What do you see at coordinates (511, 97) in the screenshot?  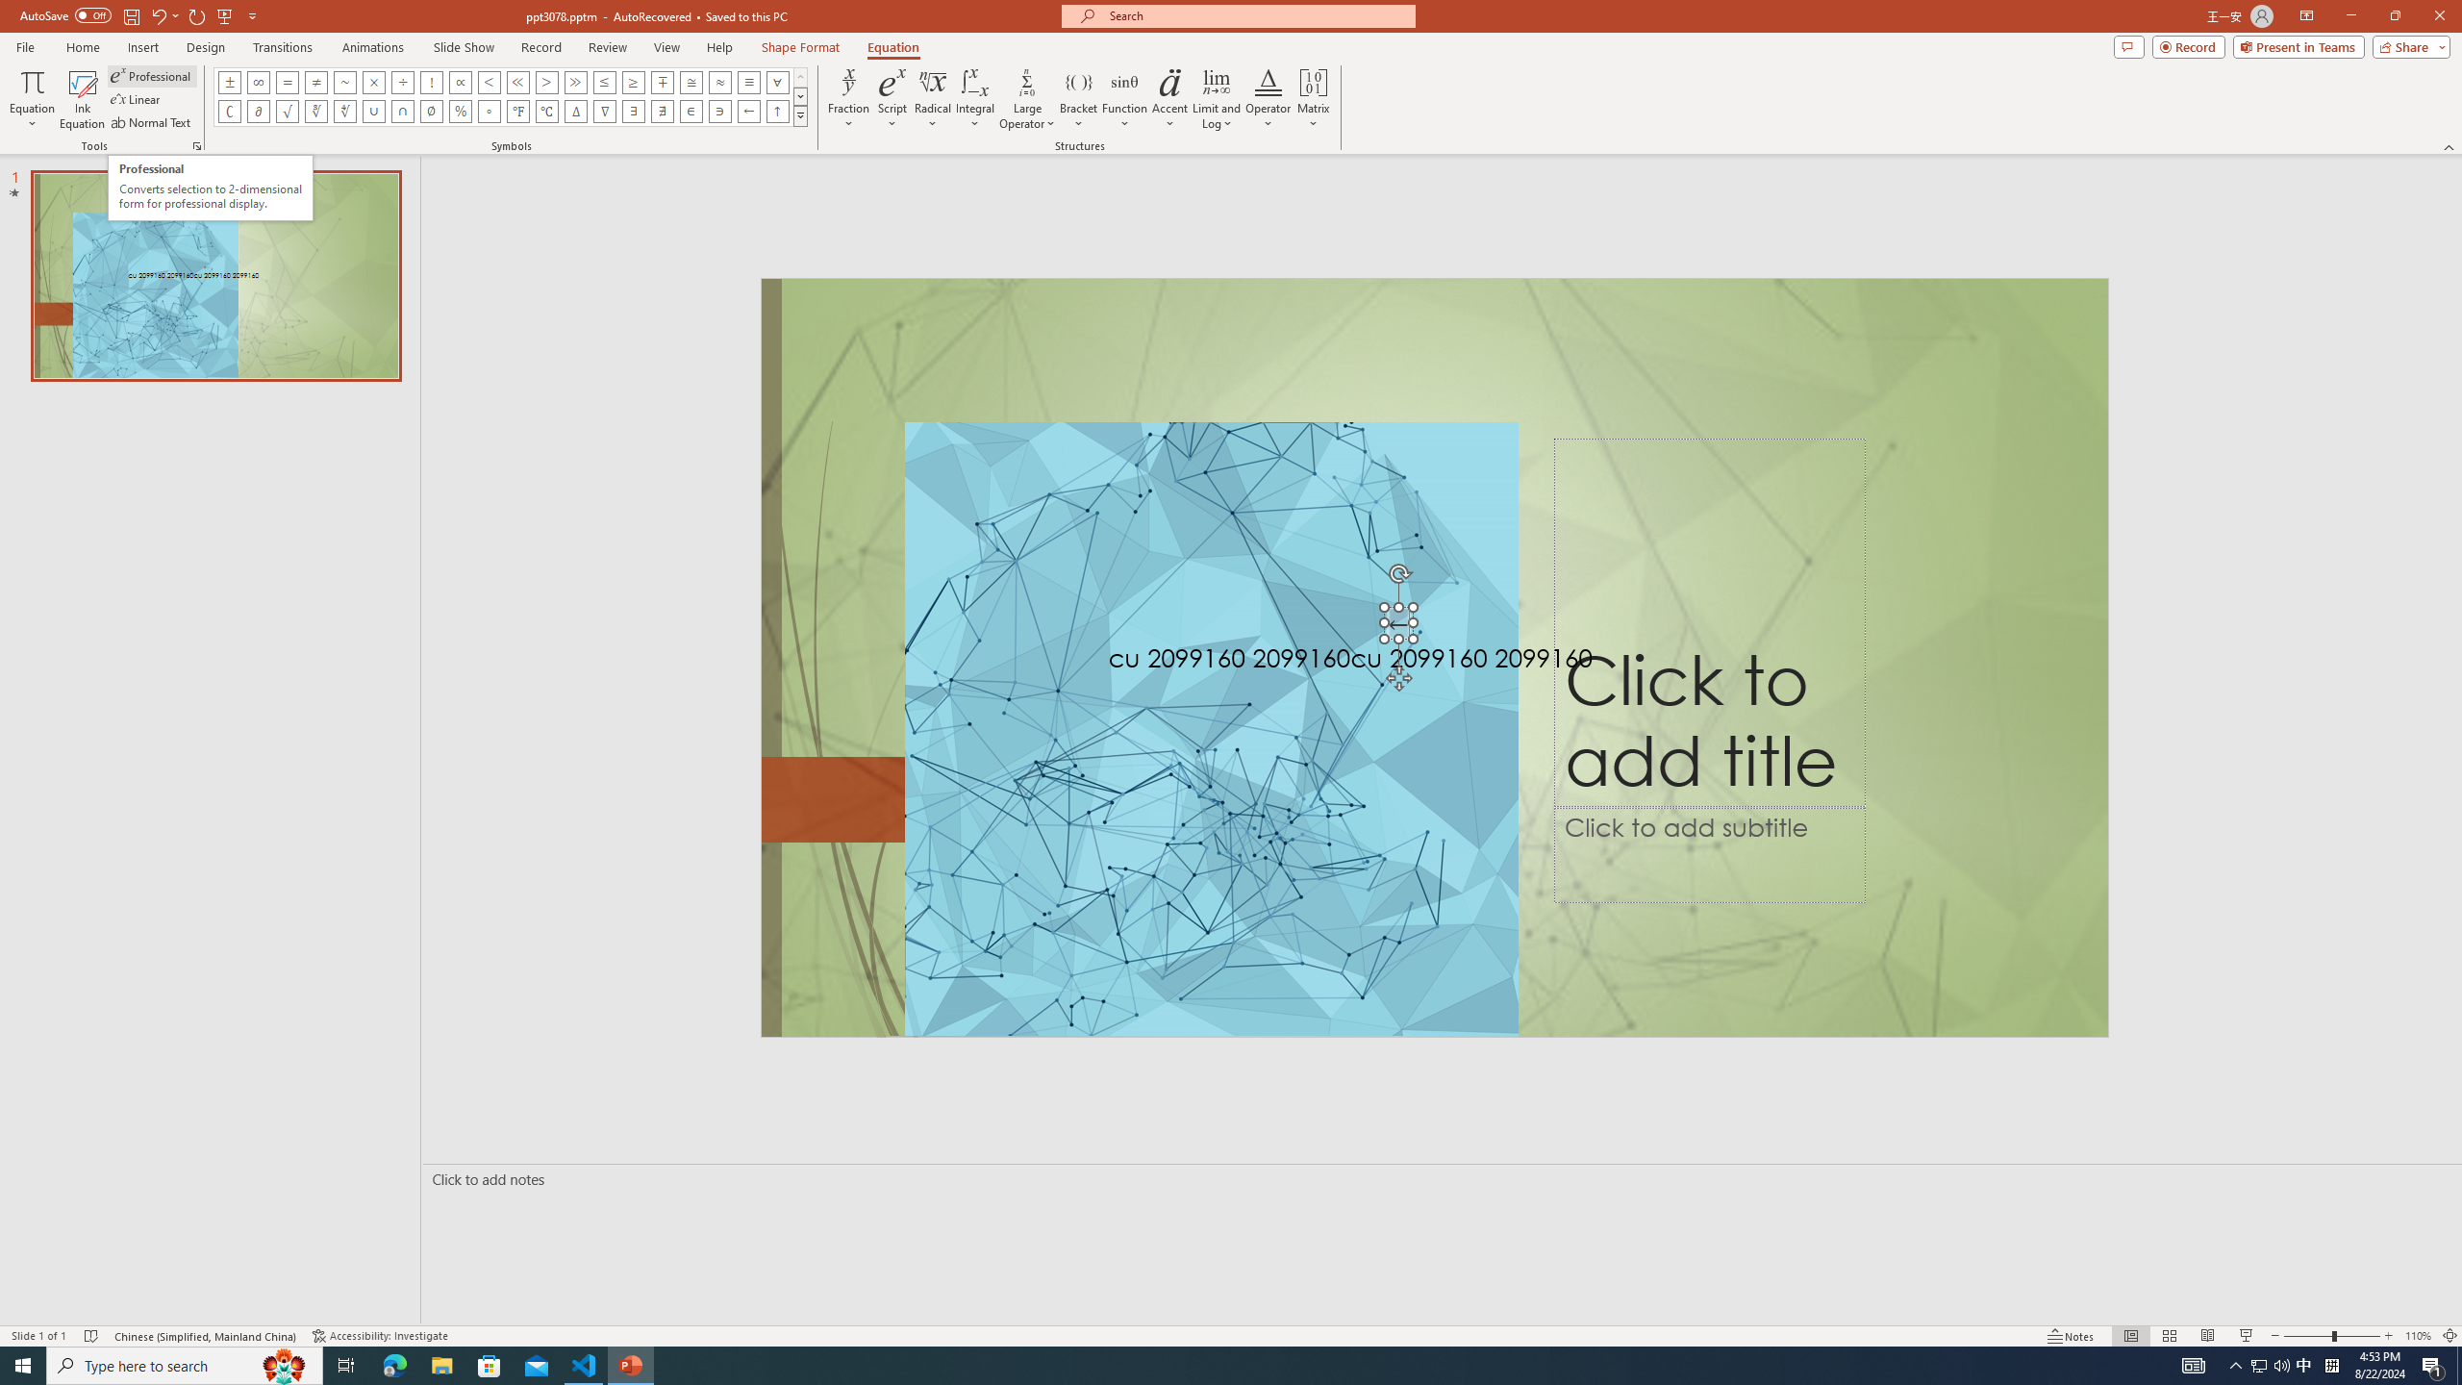 I see `AutomationID: EquationSymbolsInsertGallery` at bounding box center [511, 97].